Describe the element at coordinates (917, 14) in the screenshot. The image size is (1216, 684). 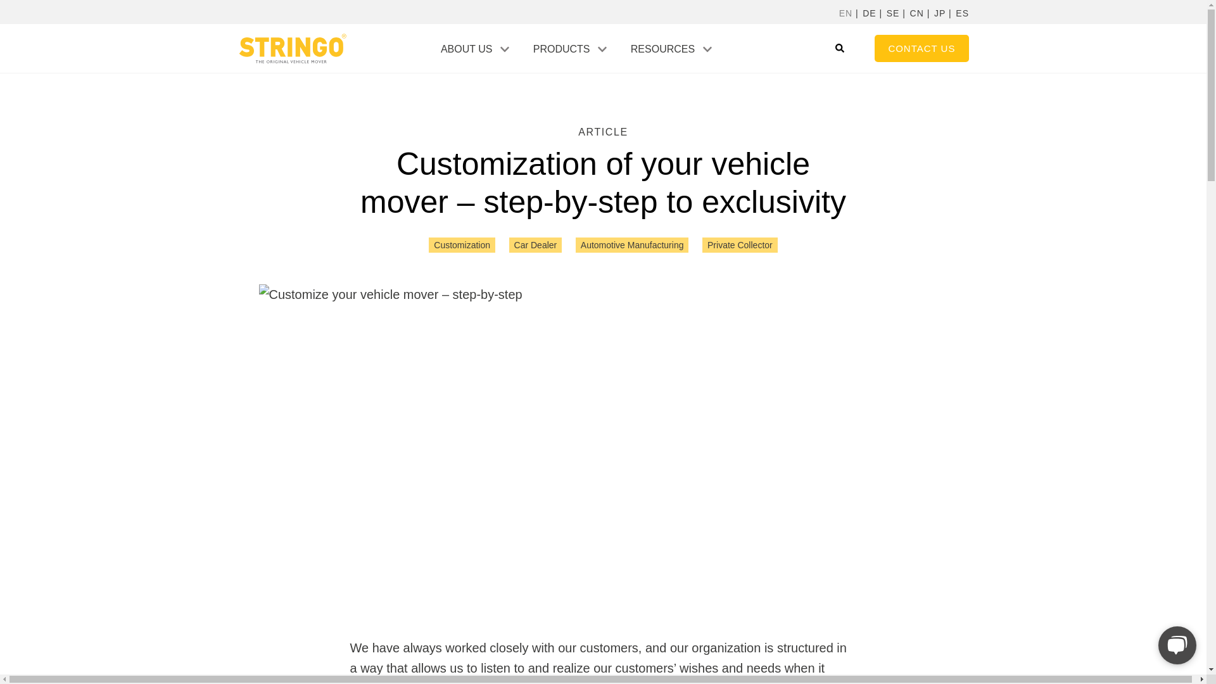
I see `CN` at that location.